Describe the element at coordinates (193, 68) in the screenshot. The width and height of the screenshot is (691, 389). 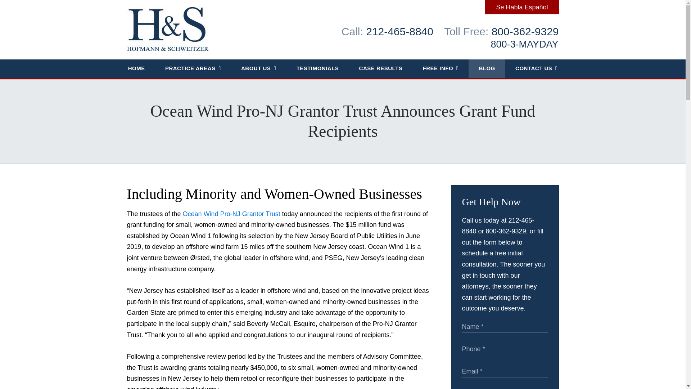
I see `PRACTICE AREAS` at that location.